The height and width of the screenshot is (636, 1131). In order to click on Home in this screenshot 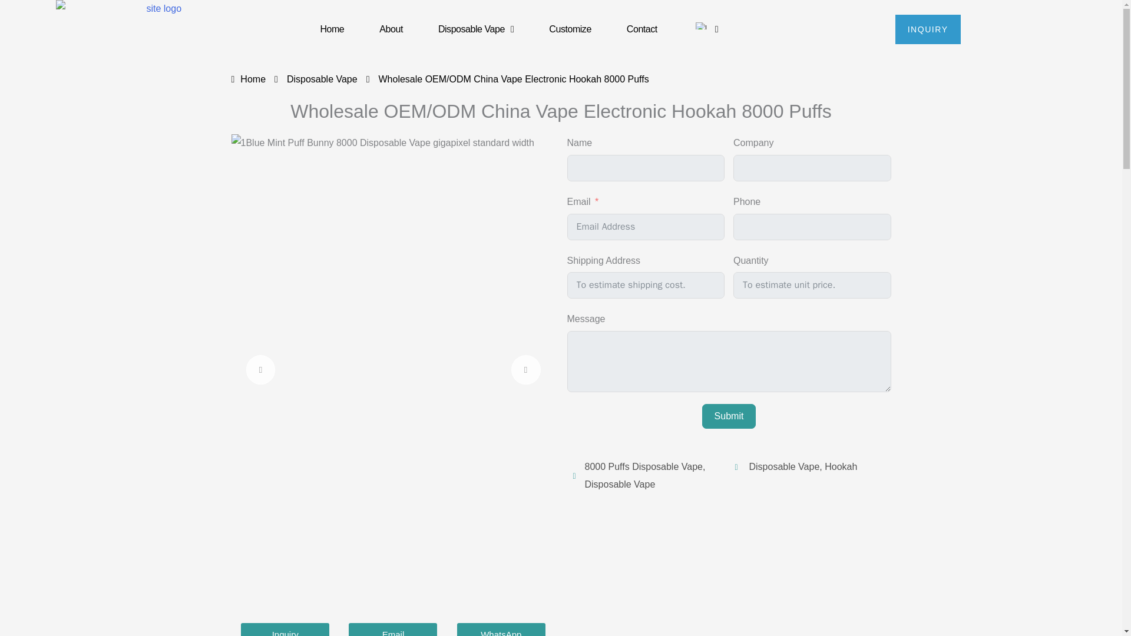, I will do `click(248, 81)`.